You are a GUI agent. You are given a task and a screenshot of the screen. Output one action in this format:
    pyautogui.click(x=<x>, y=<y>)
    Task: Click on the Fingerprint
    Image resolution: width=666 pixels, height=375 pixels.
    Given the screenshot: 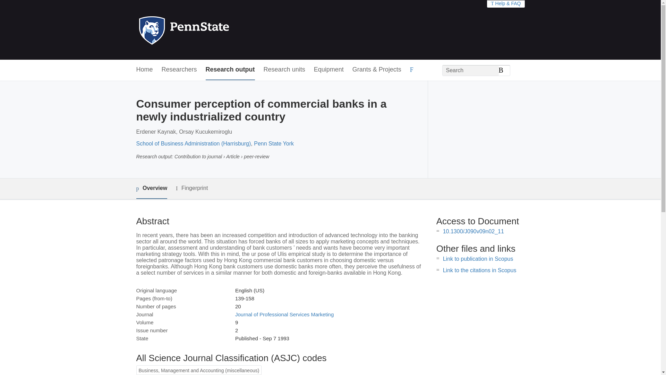 What is the action you would take?
    pyautogui.click(x=191, y=188)
    